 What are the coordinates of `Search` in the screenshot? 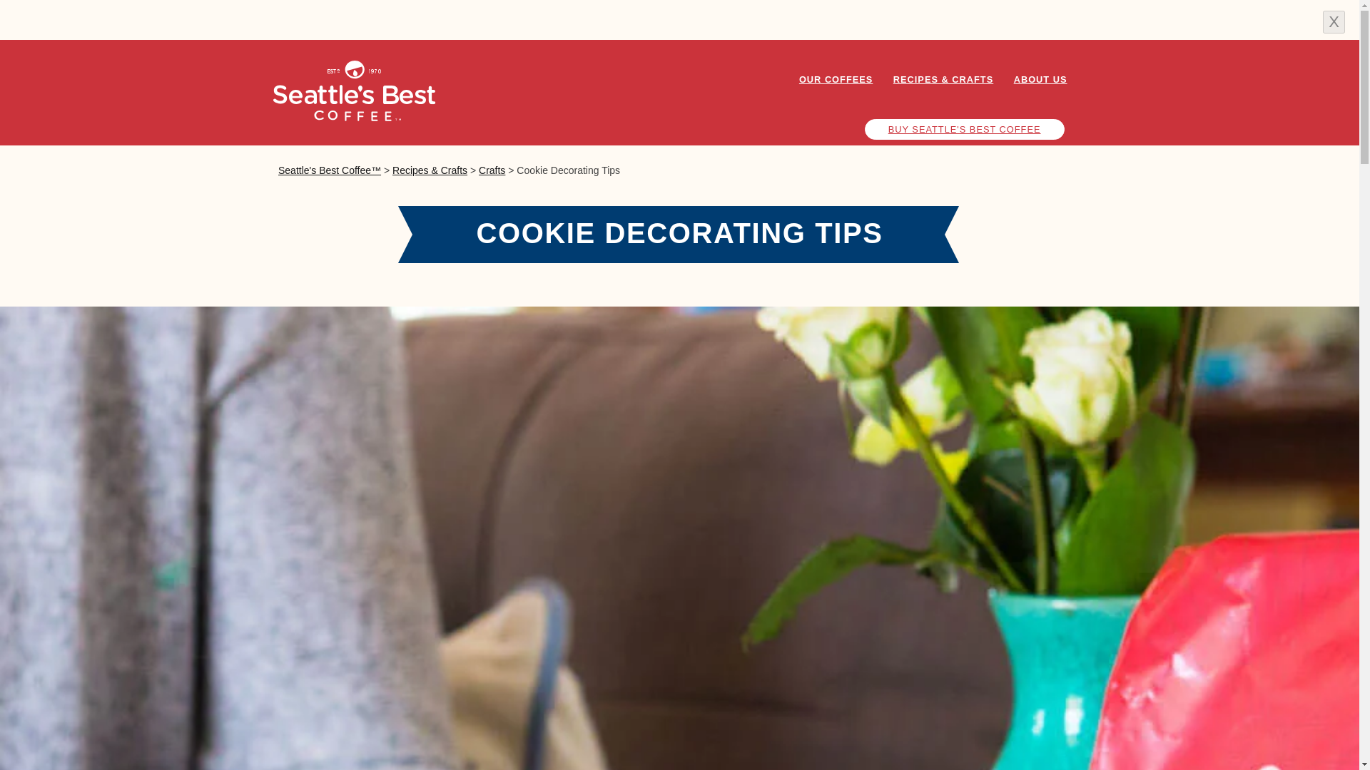 It's located at (1026, 124).